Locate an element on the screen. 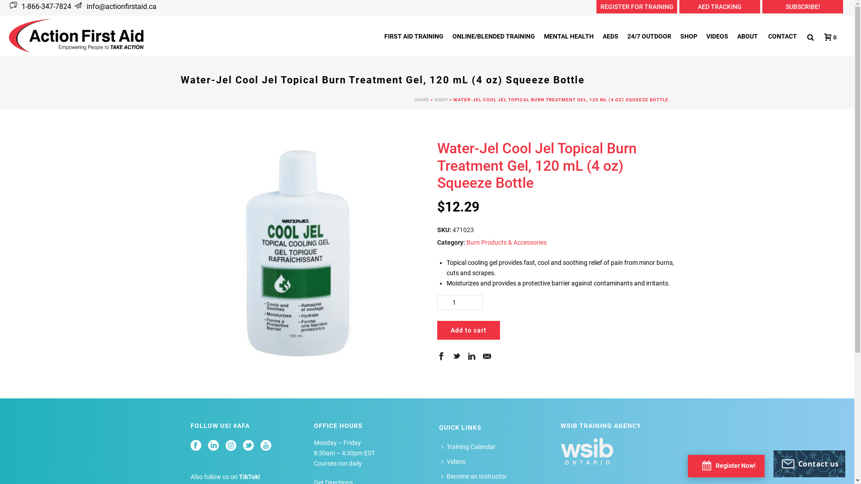 This screenshot has width=861, height=484. HOME is located at coordinates (422, 99).